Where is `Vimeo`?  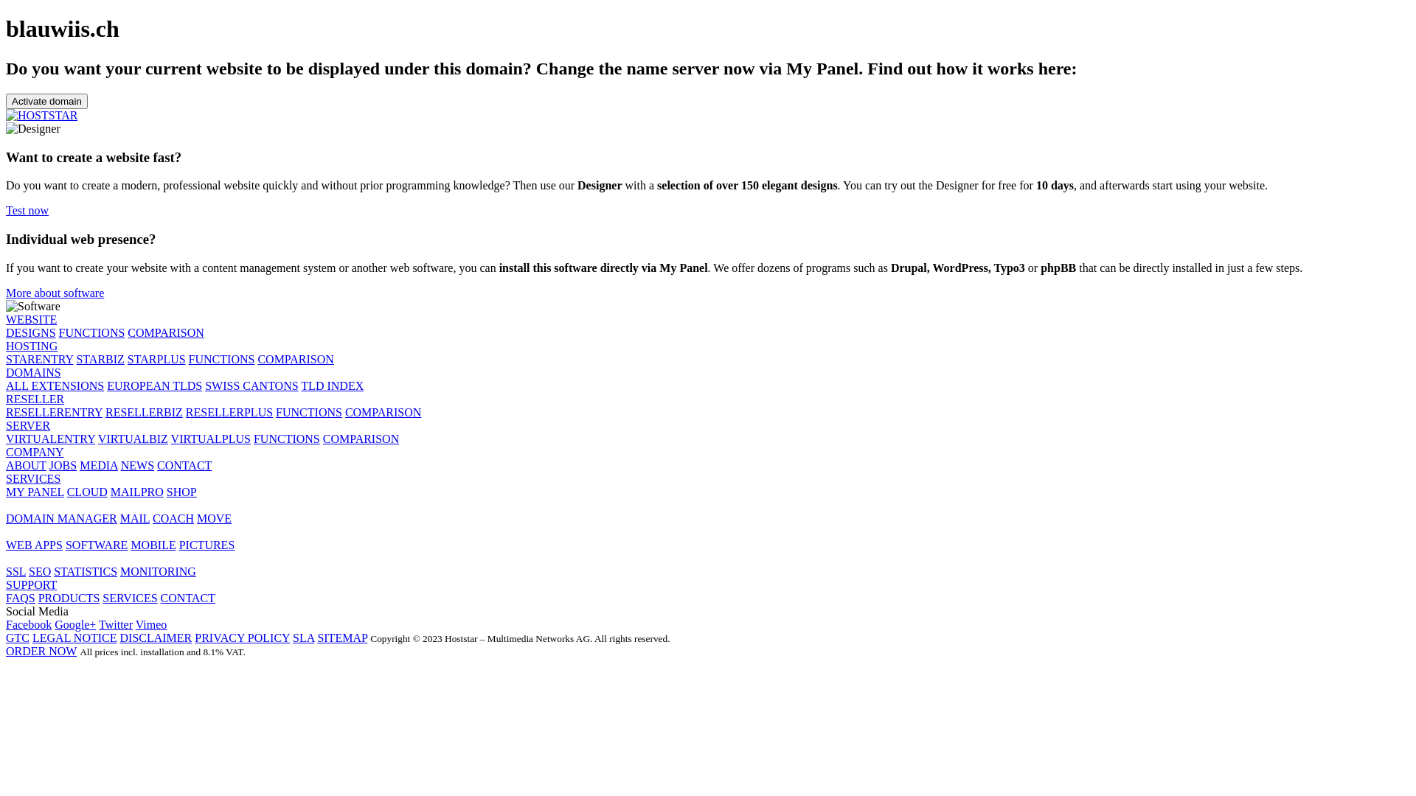
Vimeo is located at coordinates (152, 625).